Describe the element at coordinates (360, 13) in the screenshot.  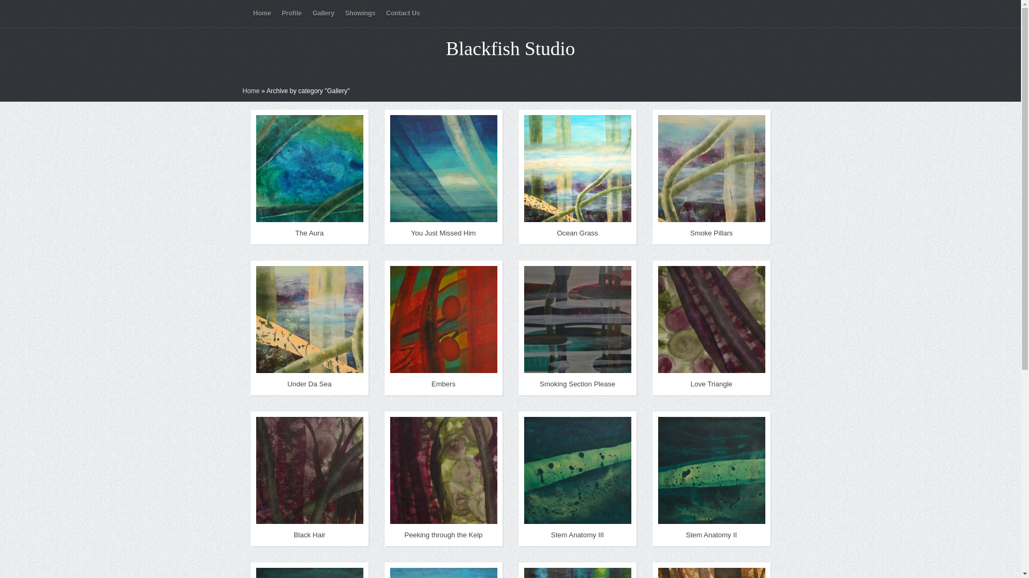
I see `Showings` at that location.